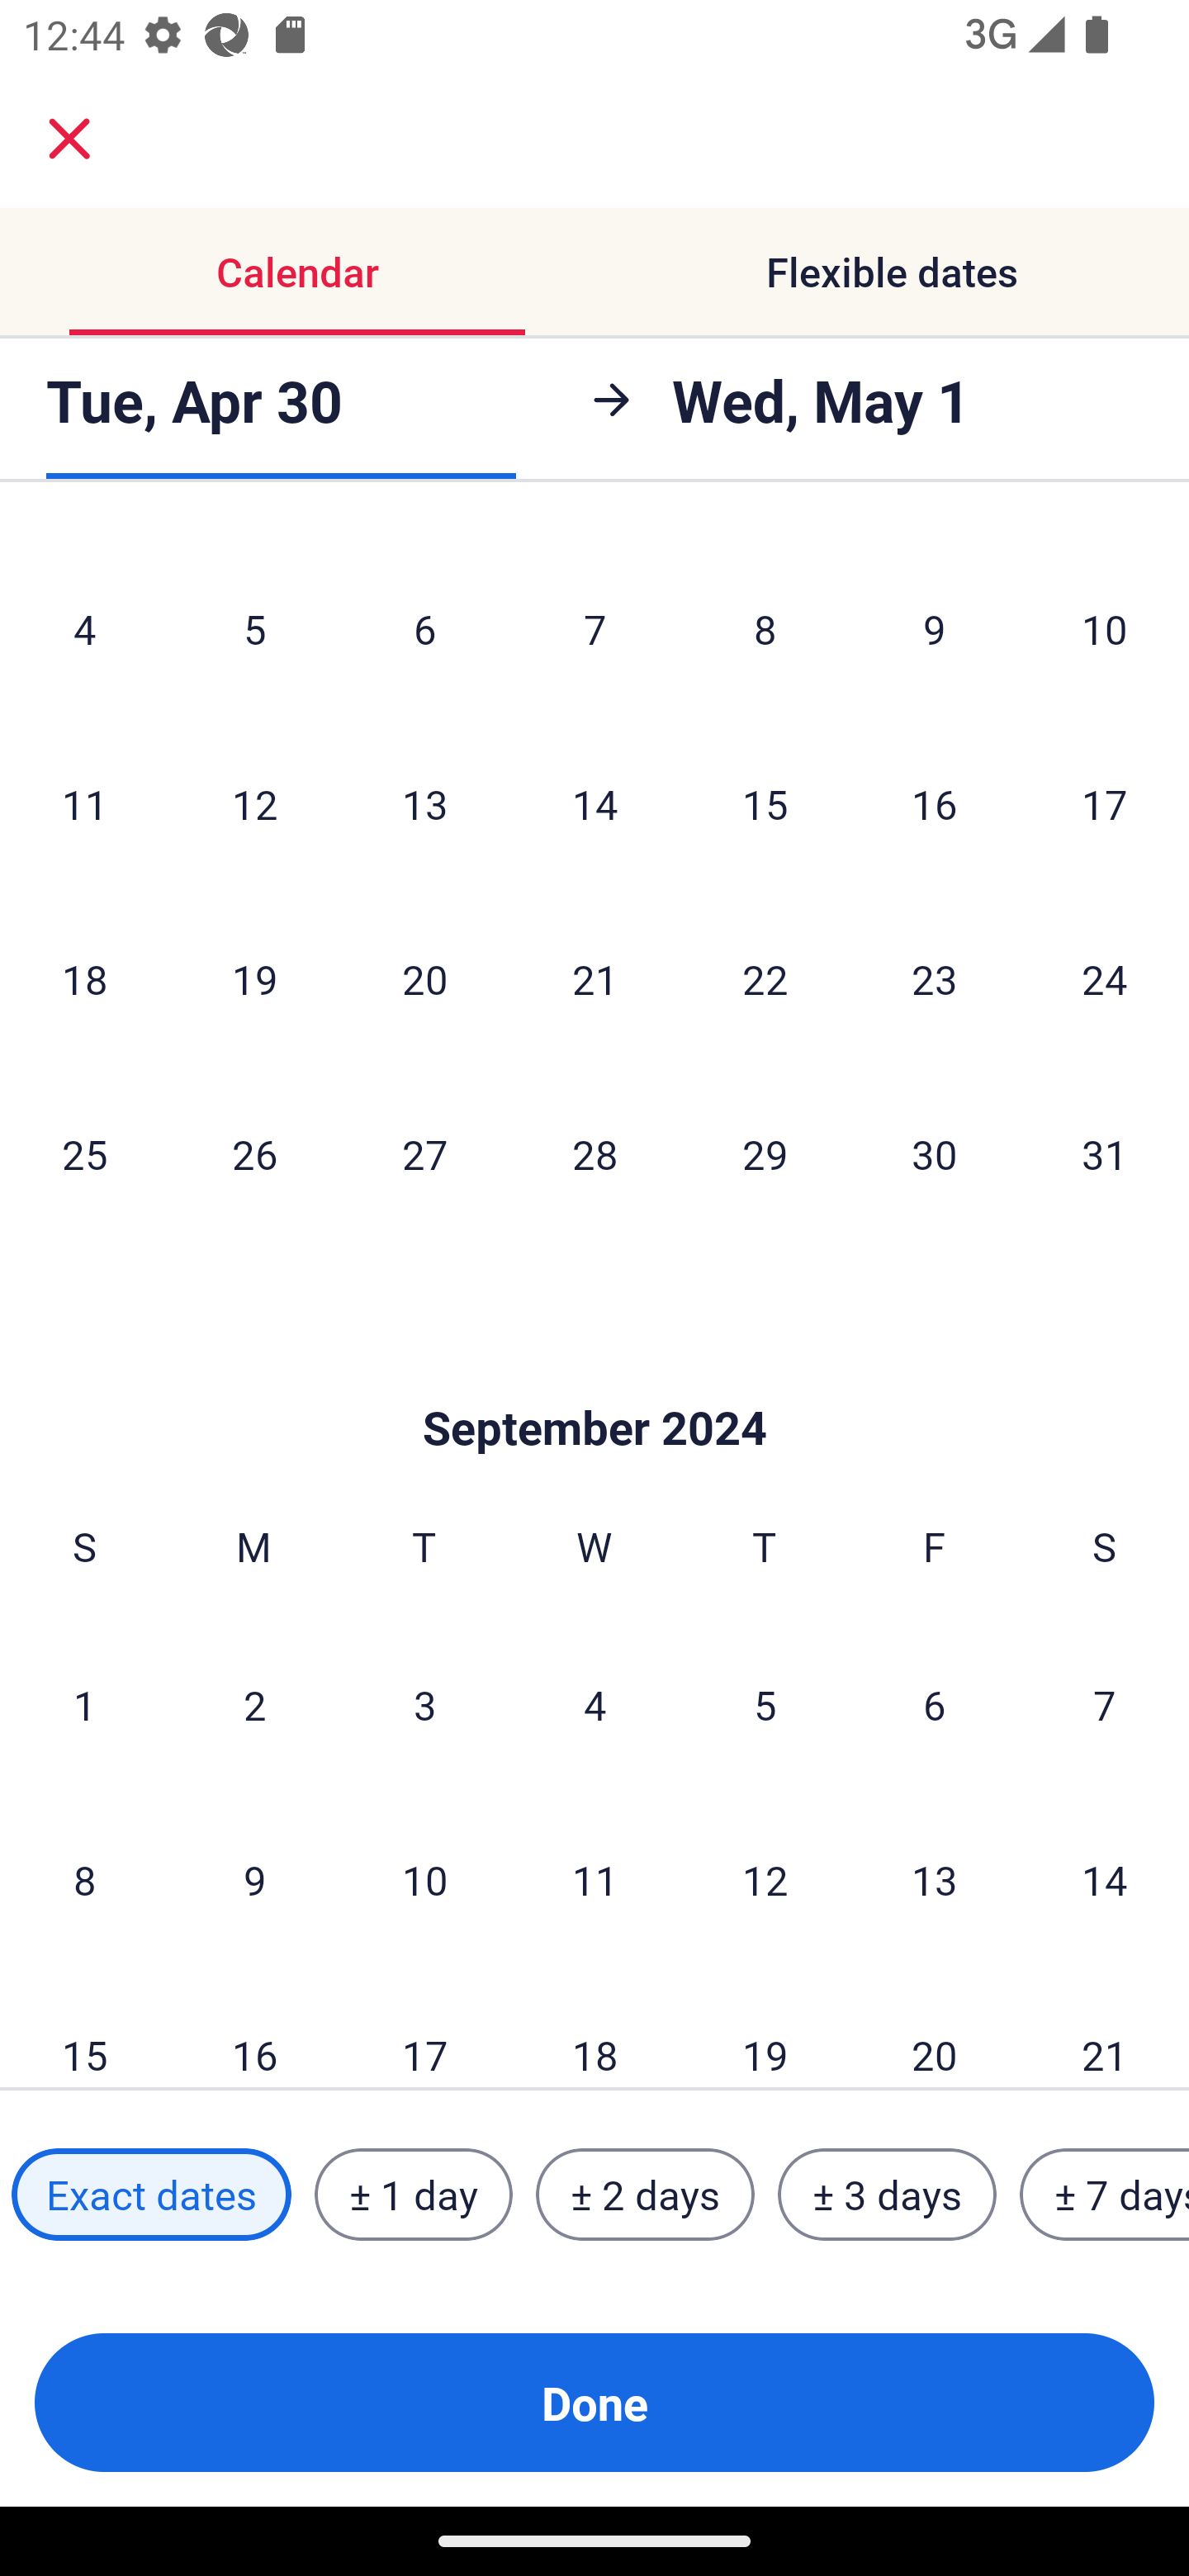 This screenshot has width=1189, height=2576. Describe the element at coordinates (594, 978) in the screenshot. I see `21 Wednesday, August 21, 2024` at that location.